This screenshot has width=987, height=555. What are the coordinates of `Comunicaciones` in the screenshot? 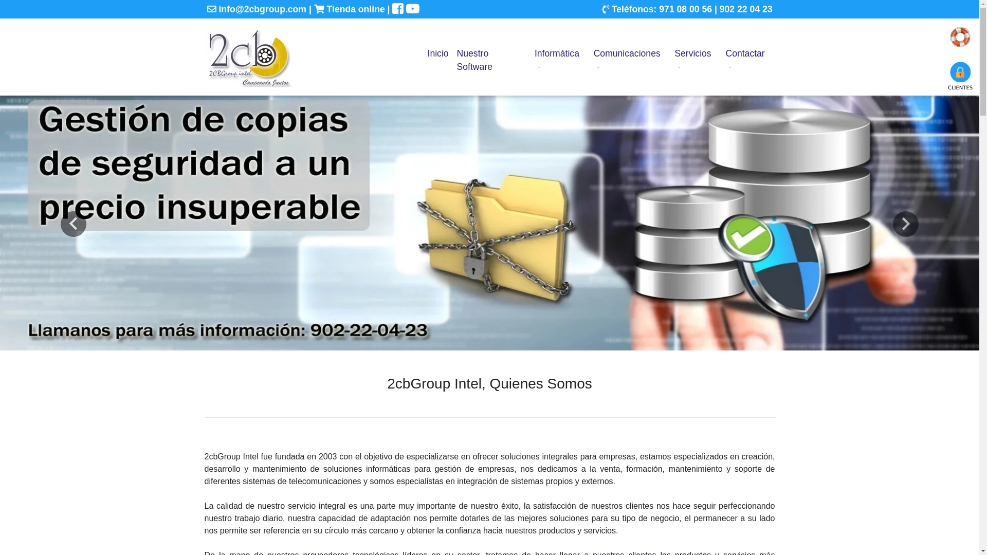 It's located at (630, 61).